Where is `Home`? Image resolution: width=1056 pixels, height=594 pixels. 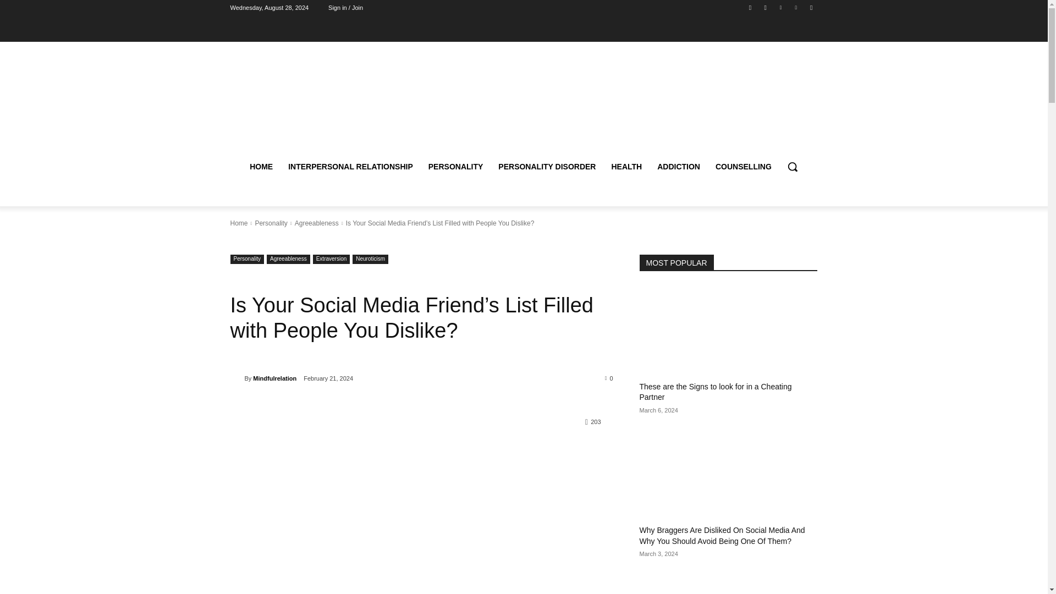
Home is located at coordinates (239, 223).